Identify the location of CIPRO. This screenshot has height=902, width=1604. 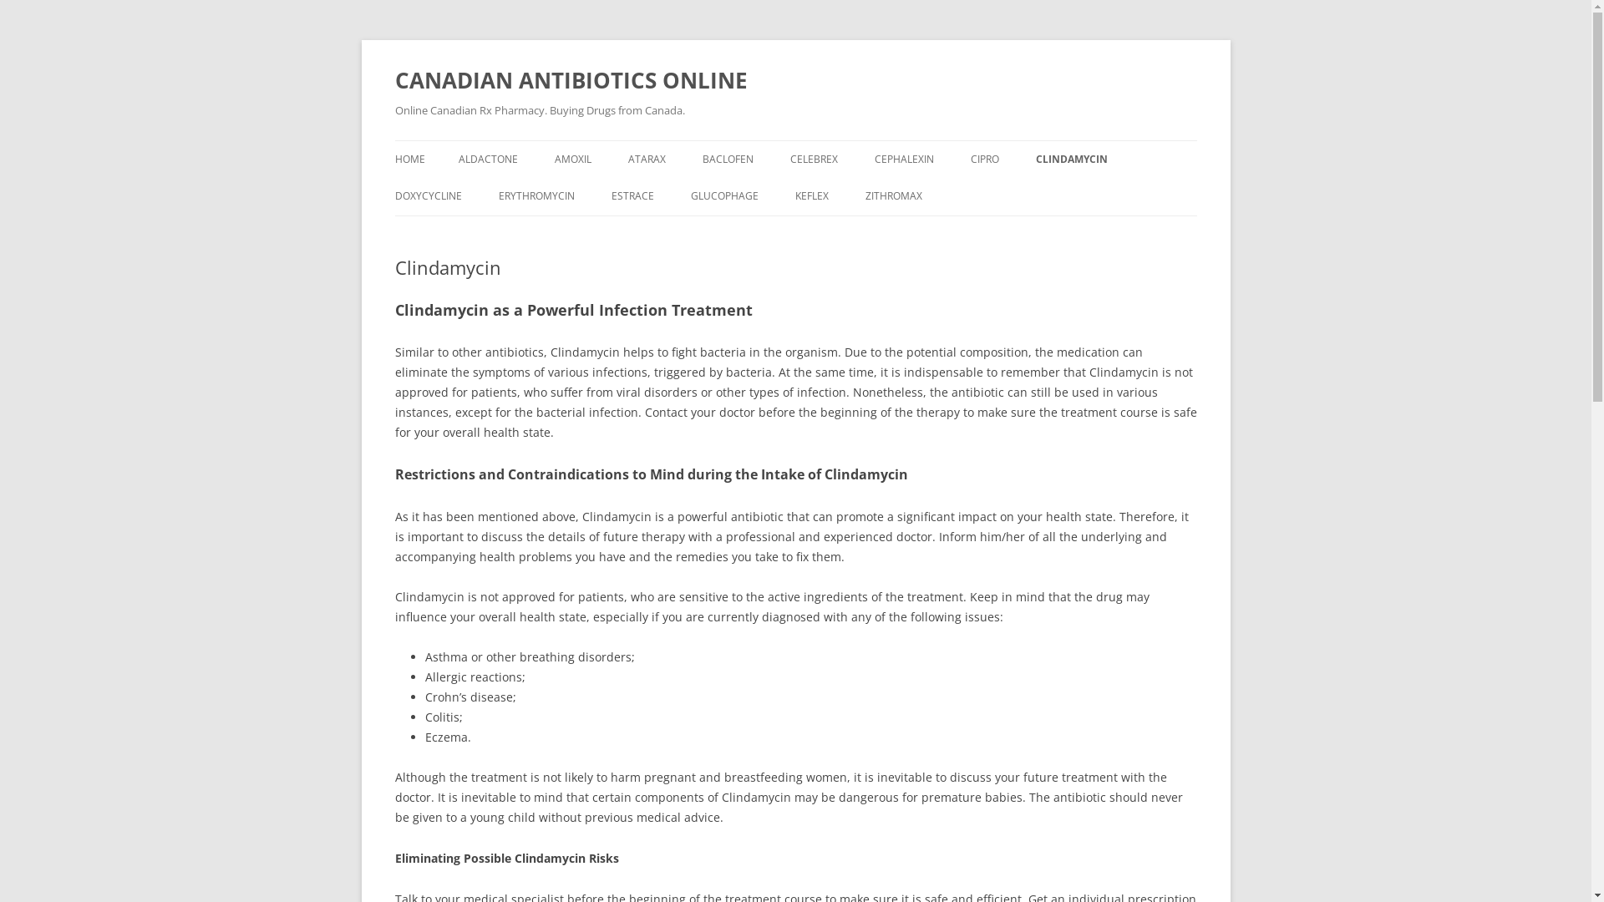
(985, 160).